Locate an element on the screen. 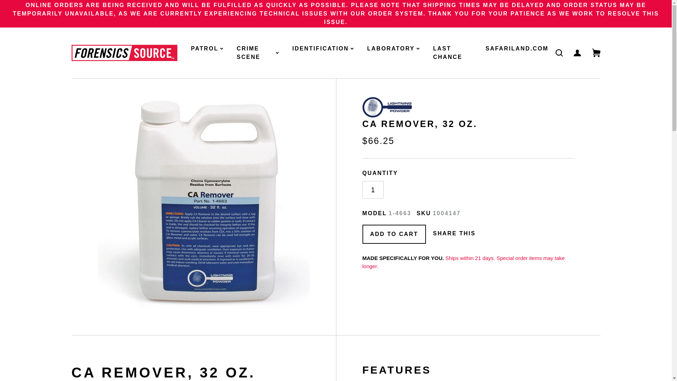 The image size is (677, 381). 1 is located at coordinates (373, 190).